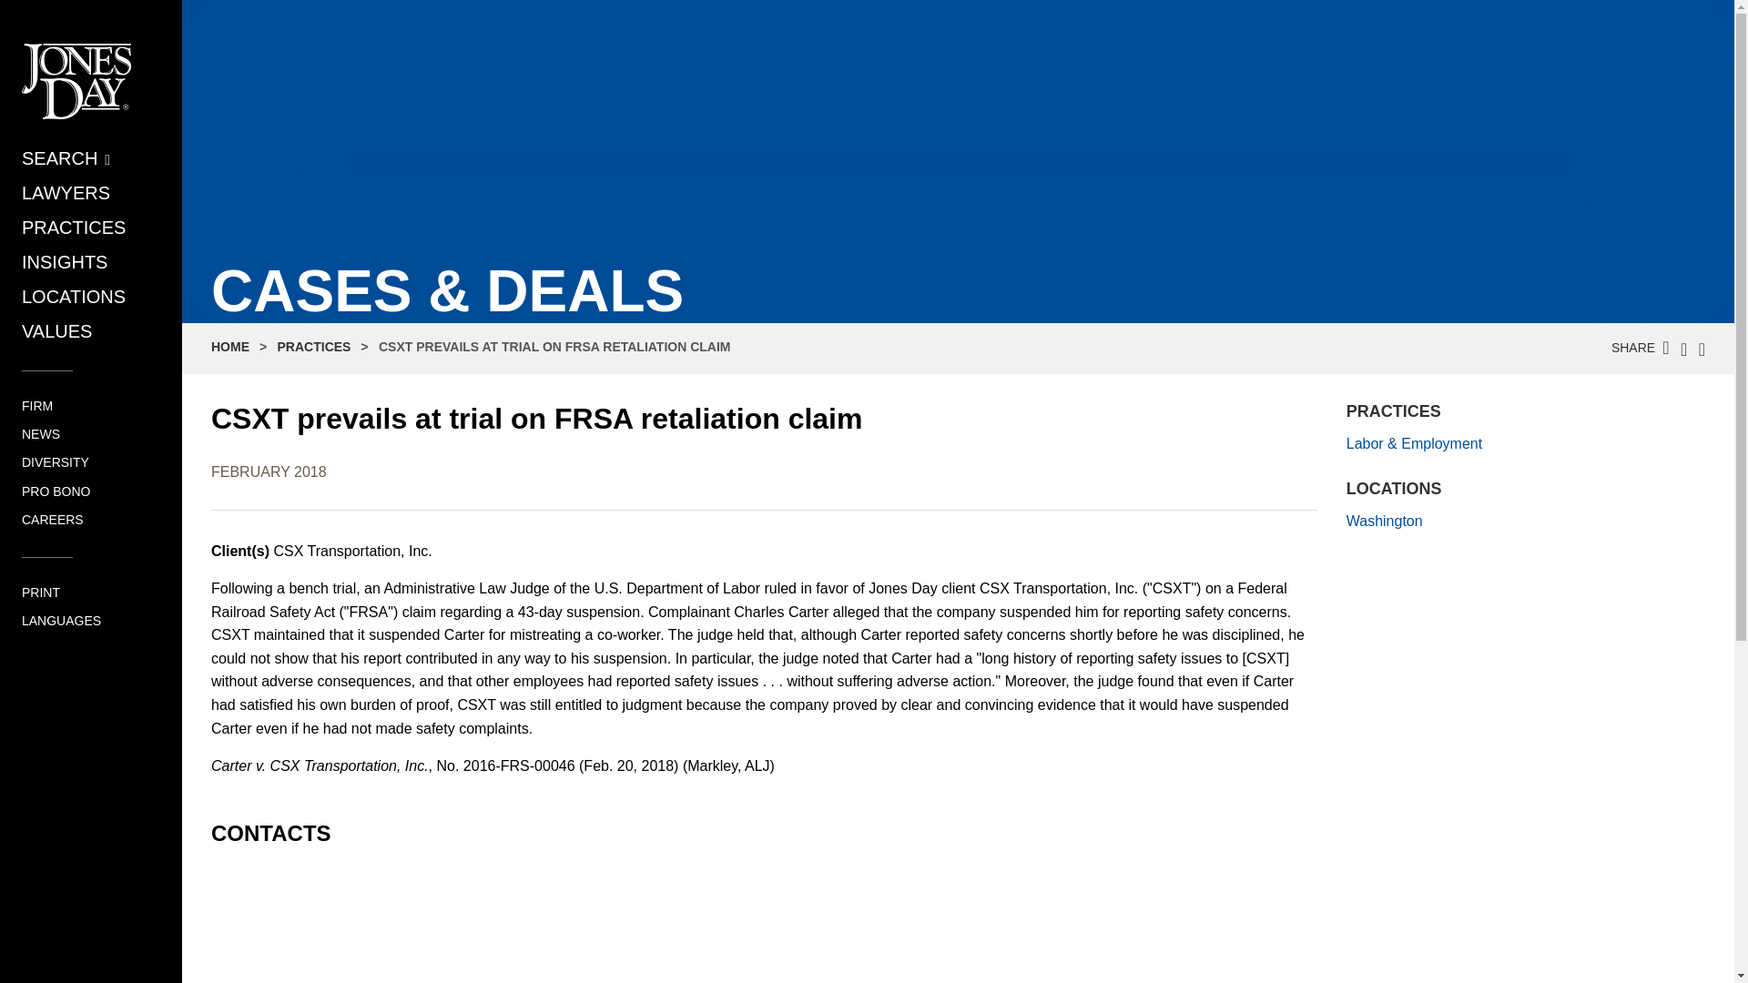  Describe the element at coordinates (66, 192) in the screenshot. I see `LAWYERS` at that location.